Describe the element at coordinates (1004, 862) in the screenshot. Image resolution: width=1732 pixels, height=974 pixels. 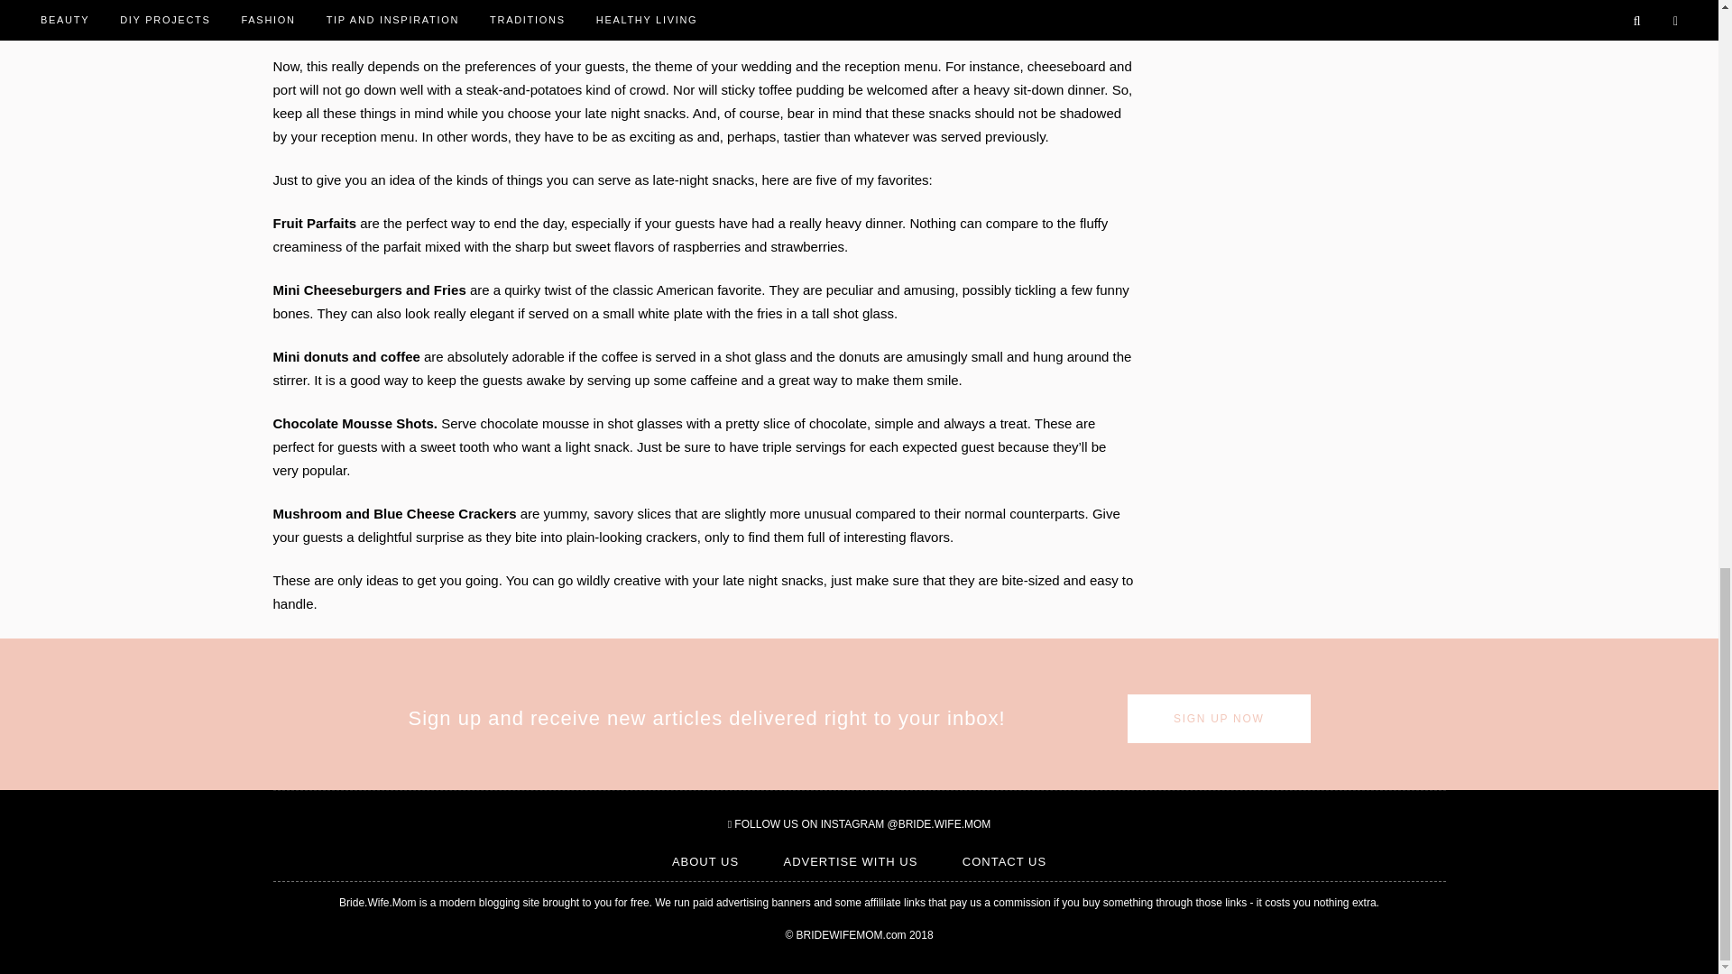
I see `CONTACT US` at that location.